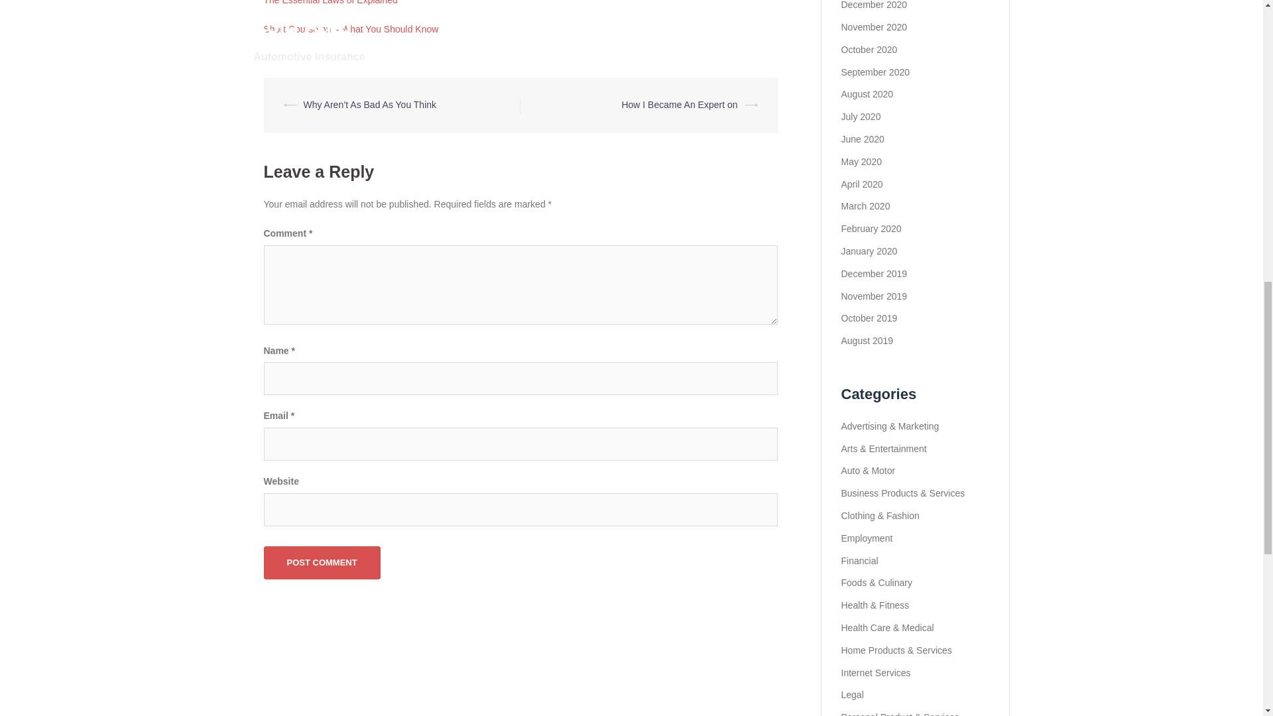 This screenshot has height=716, width=1273. Describe the element at coordinates (330, 3) in the screenshot. I see `The Essential Laws of Explained` at that location.